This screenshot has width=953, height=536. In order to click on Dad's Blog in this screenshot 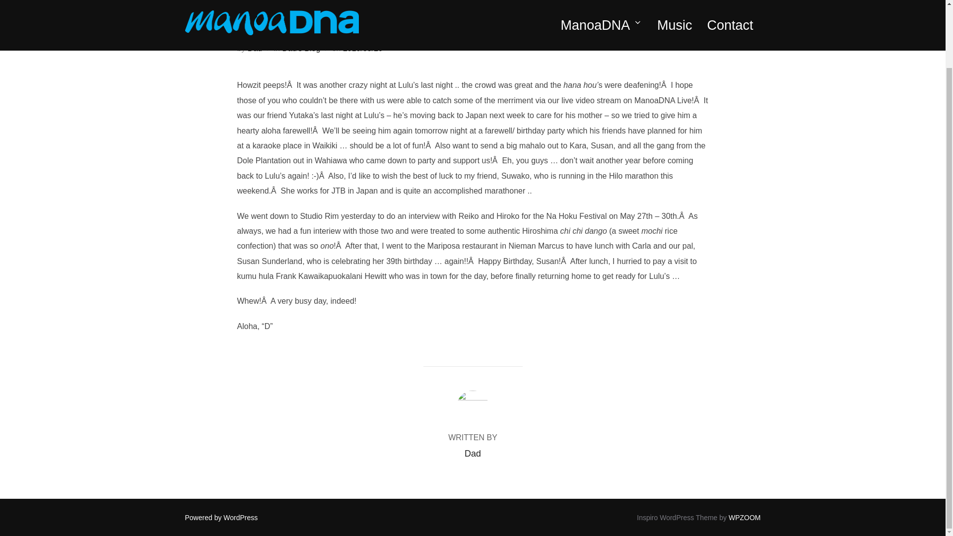, I will do `click(301, 48)`.